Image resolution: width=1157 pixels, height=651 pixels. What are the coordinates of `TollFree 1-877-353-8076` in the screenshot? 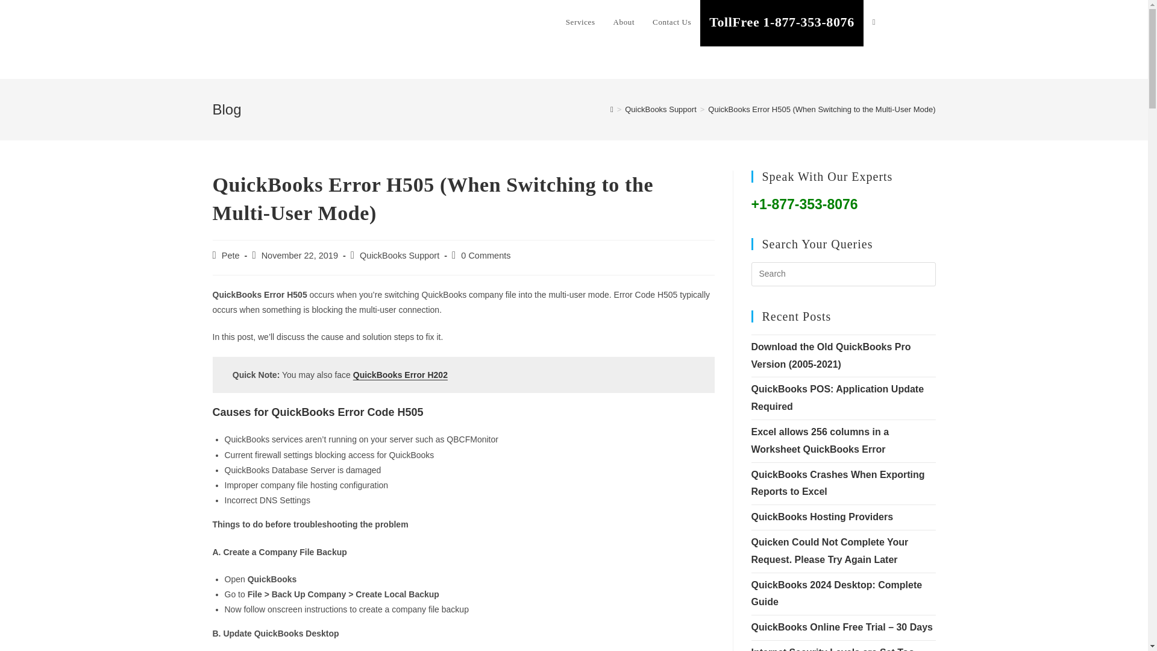 It's located at (781, 23).